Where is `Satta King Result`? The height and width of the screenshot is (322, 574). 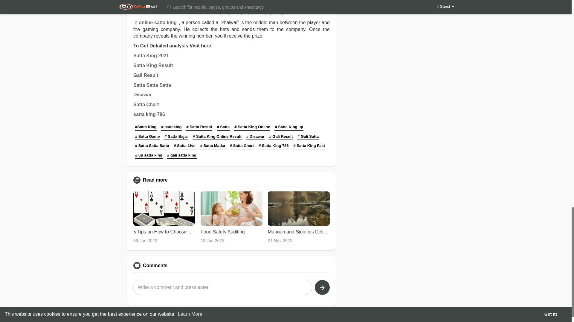 Satta King Result is located at coordinates (154, 65).